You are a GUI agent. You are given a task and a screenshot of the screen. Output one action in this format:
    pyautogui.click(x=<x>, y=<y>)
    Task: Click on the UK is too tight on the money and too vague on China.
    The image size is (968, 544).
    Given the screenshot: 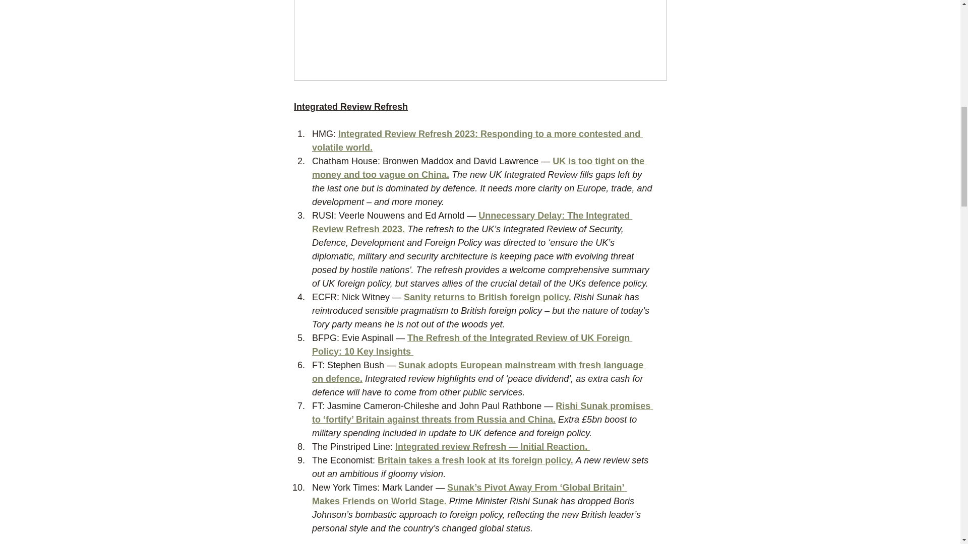 What is the action you would take?
    pyautogui.click(x=479, y=168)
    